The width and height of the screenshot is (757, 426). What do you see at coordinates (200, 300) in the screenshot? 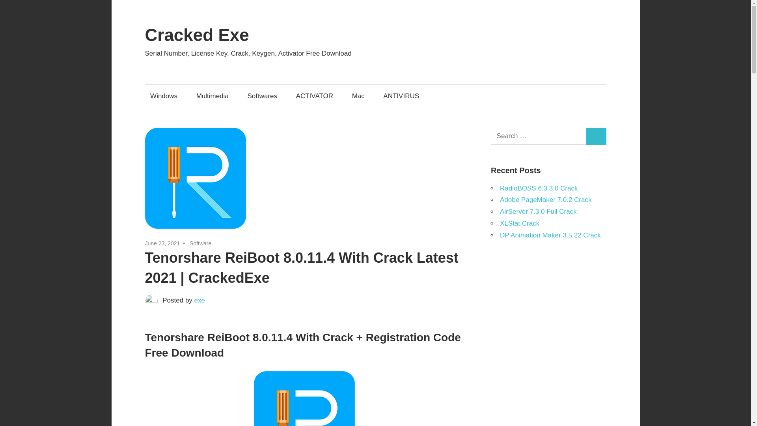
I see `exe` at bounding box center [200, 300].